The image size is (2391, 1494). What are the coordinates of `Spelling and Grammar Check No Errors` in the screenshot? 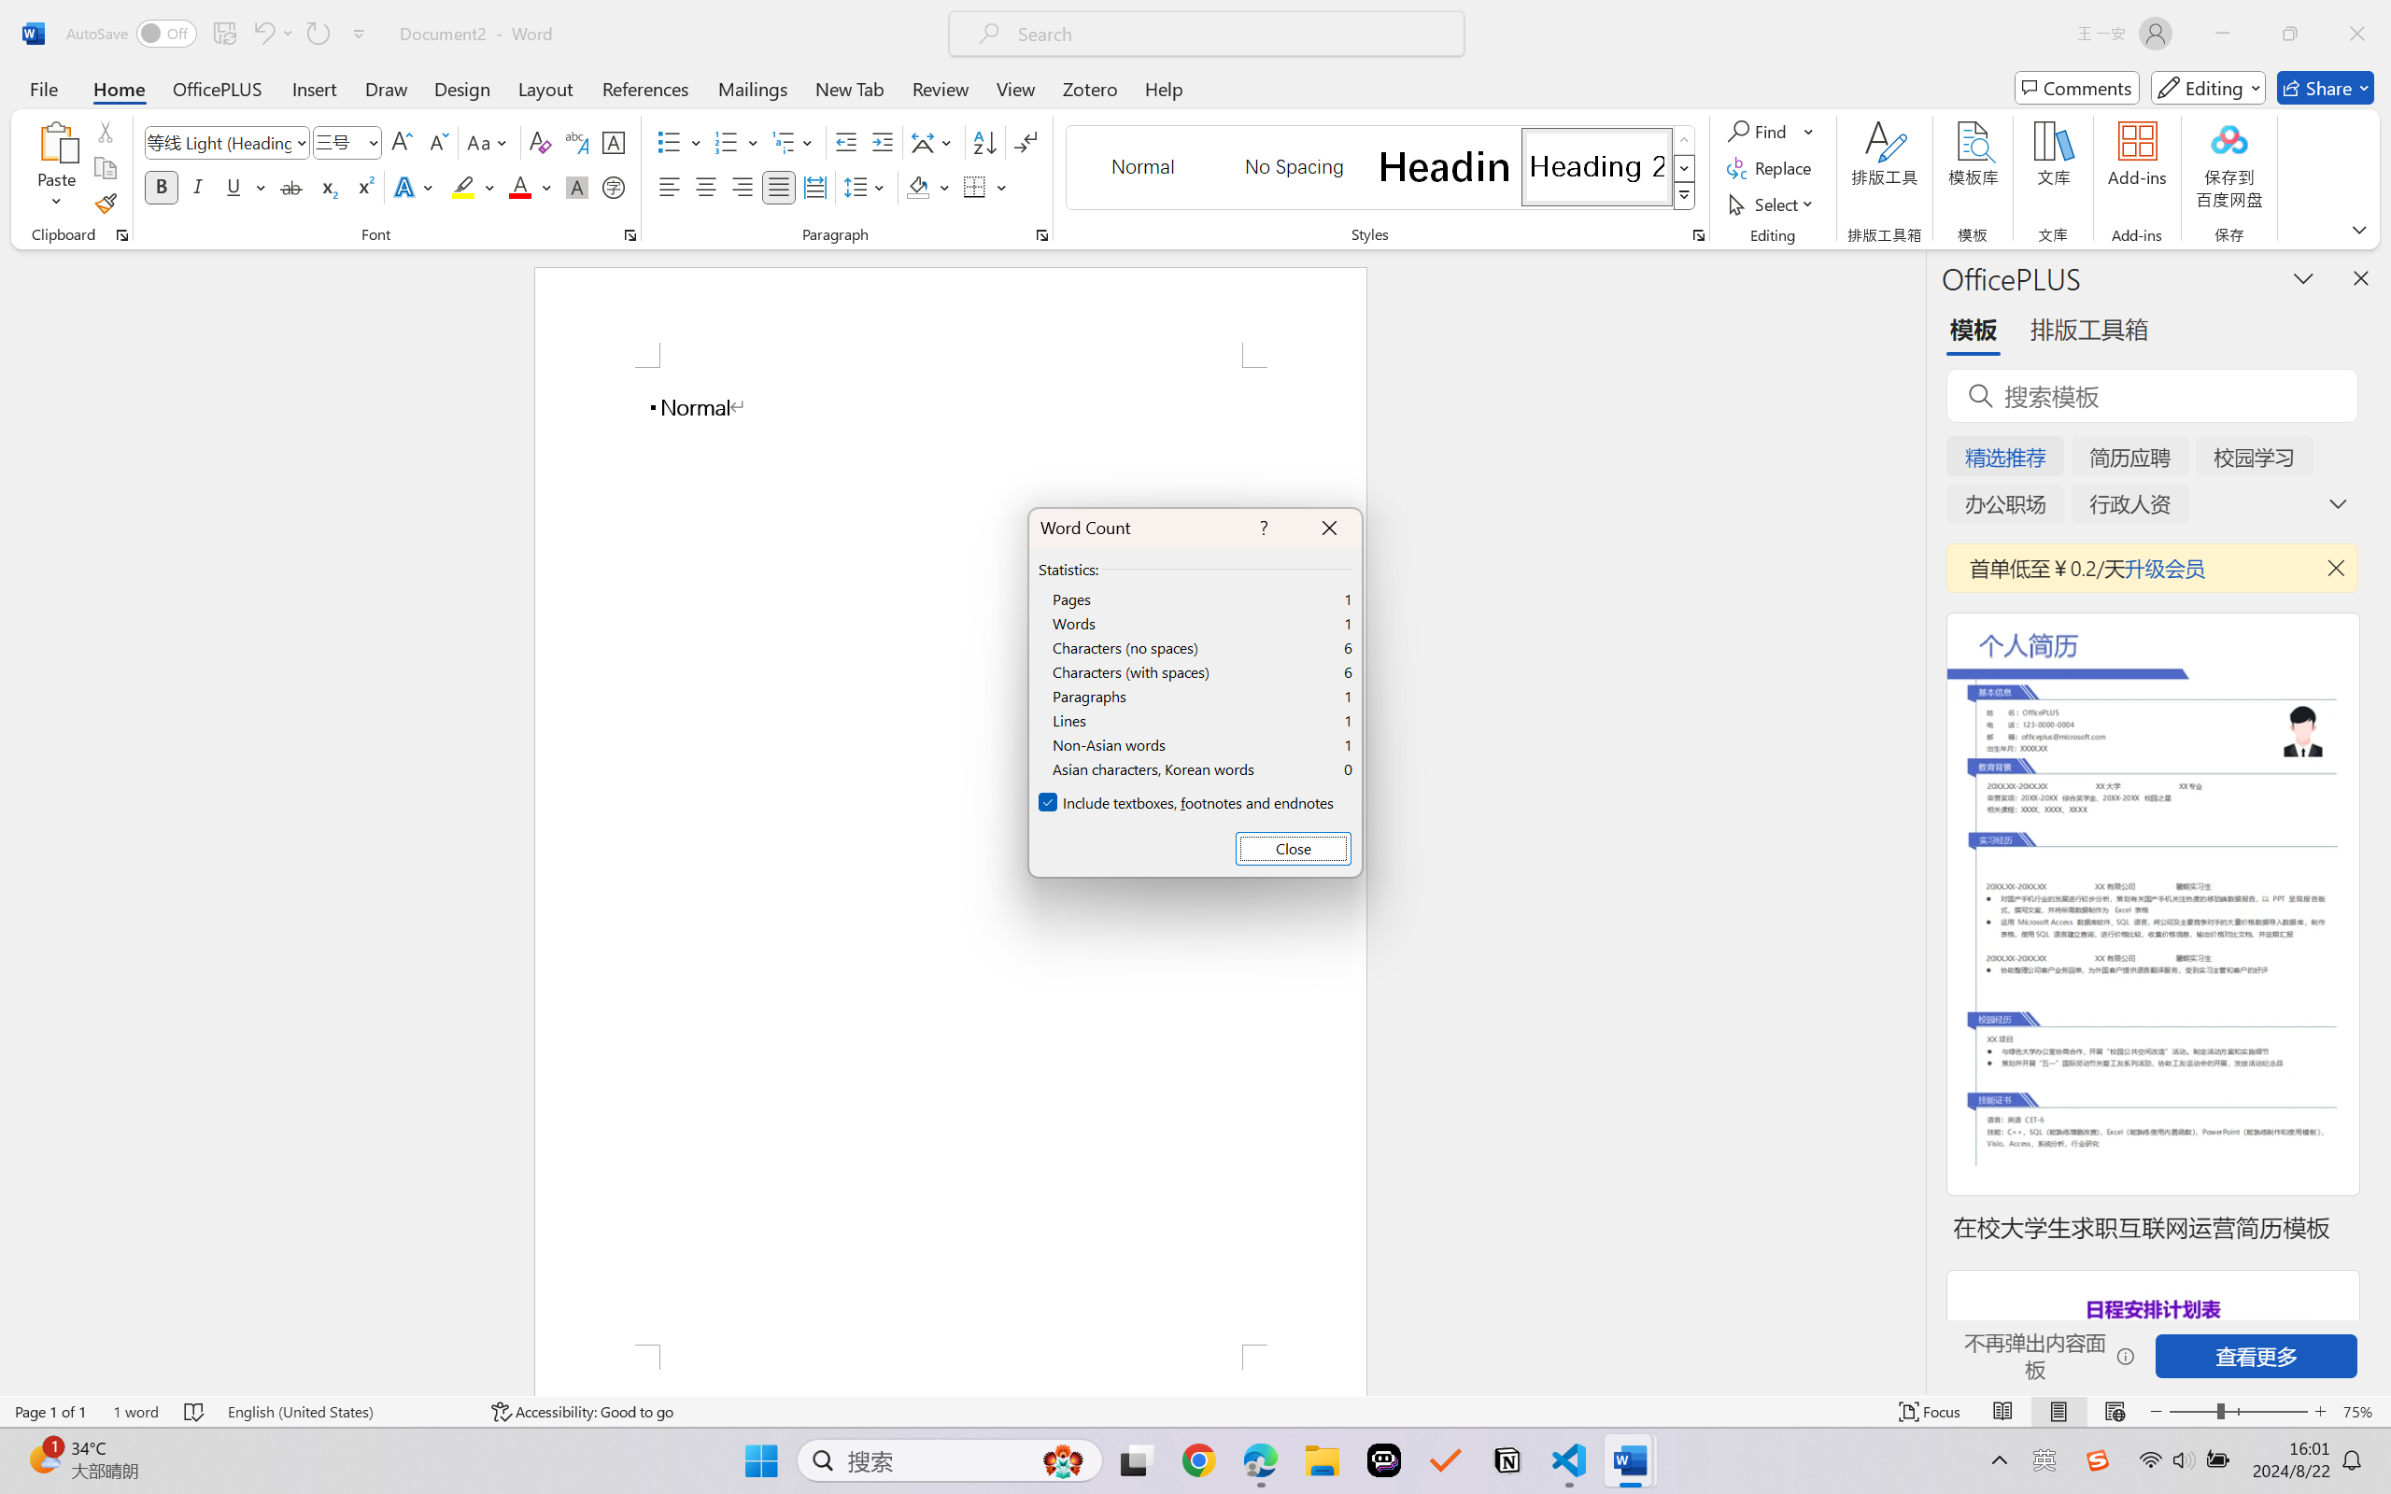 It's located at (195, 1412).